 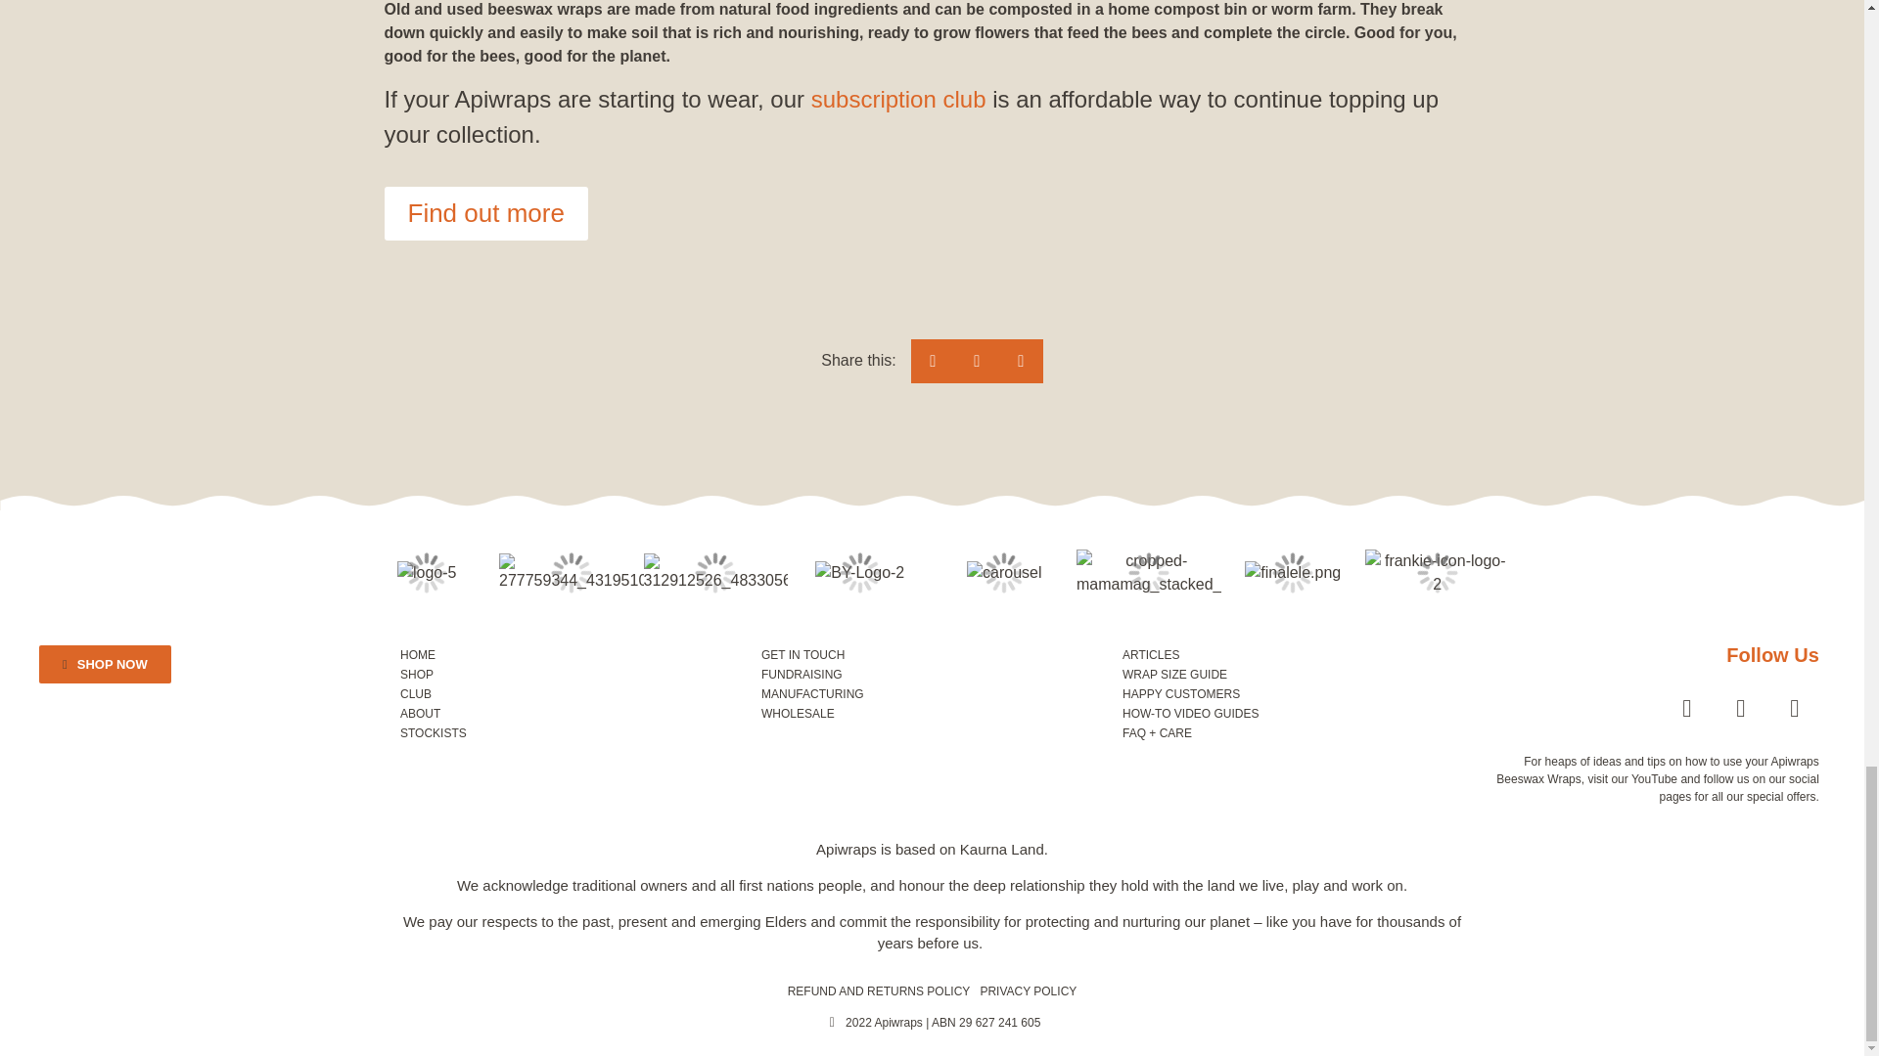 I want to click on SHOP NOW, so click(x=105, y=663).